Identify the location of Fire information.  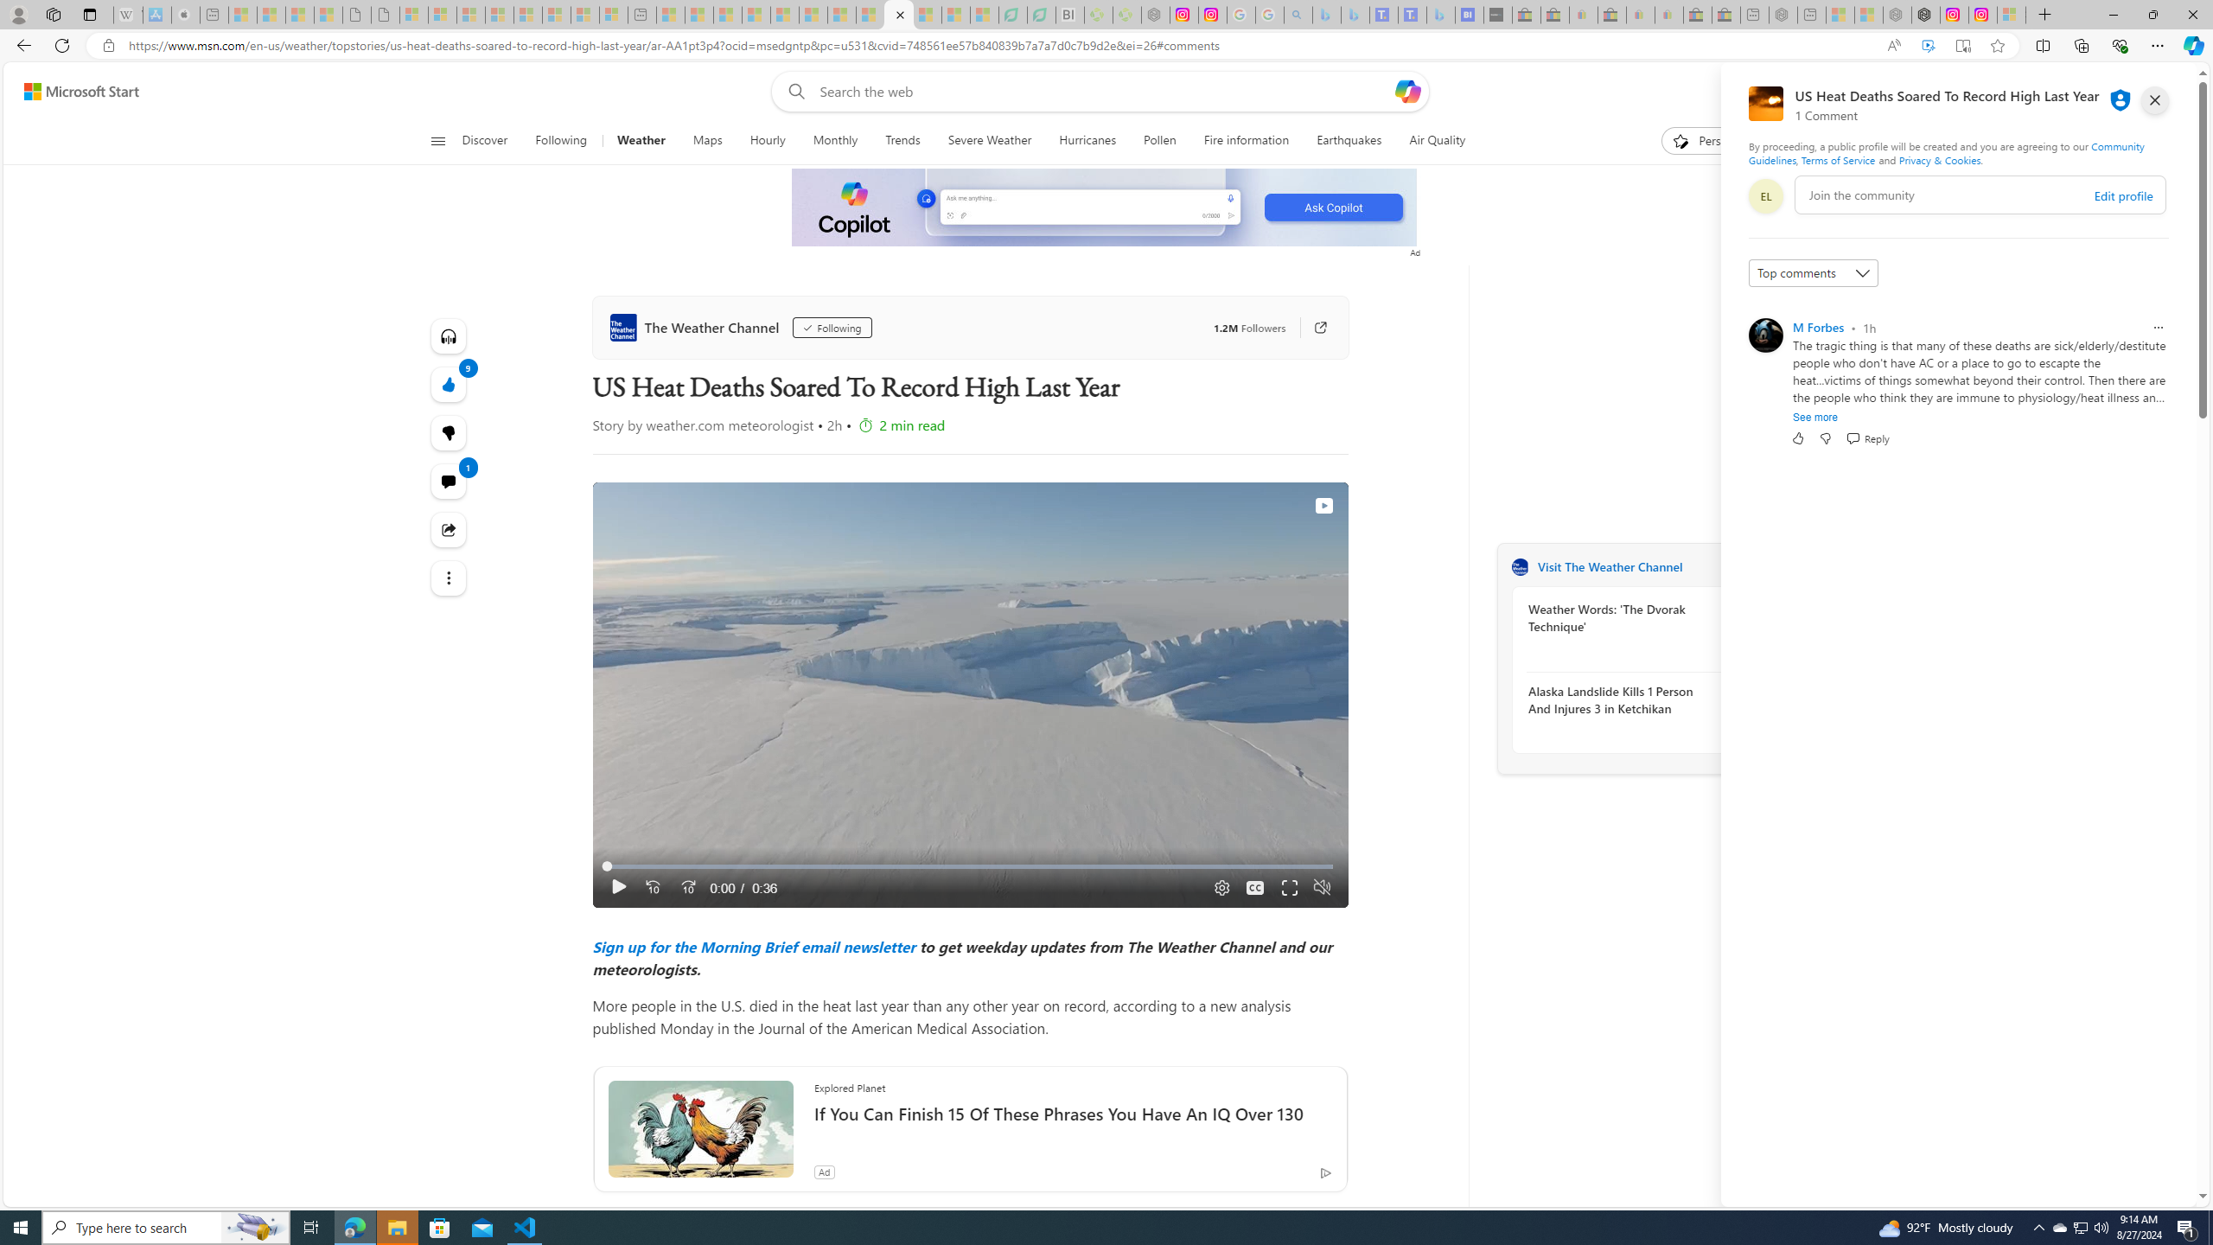
(1247, 141).